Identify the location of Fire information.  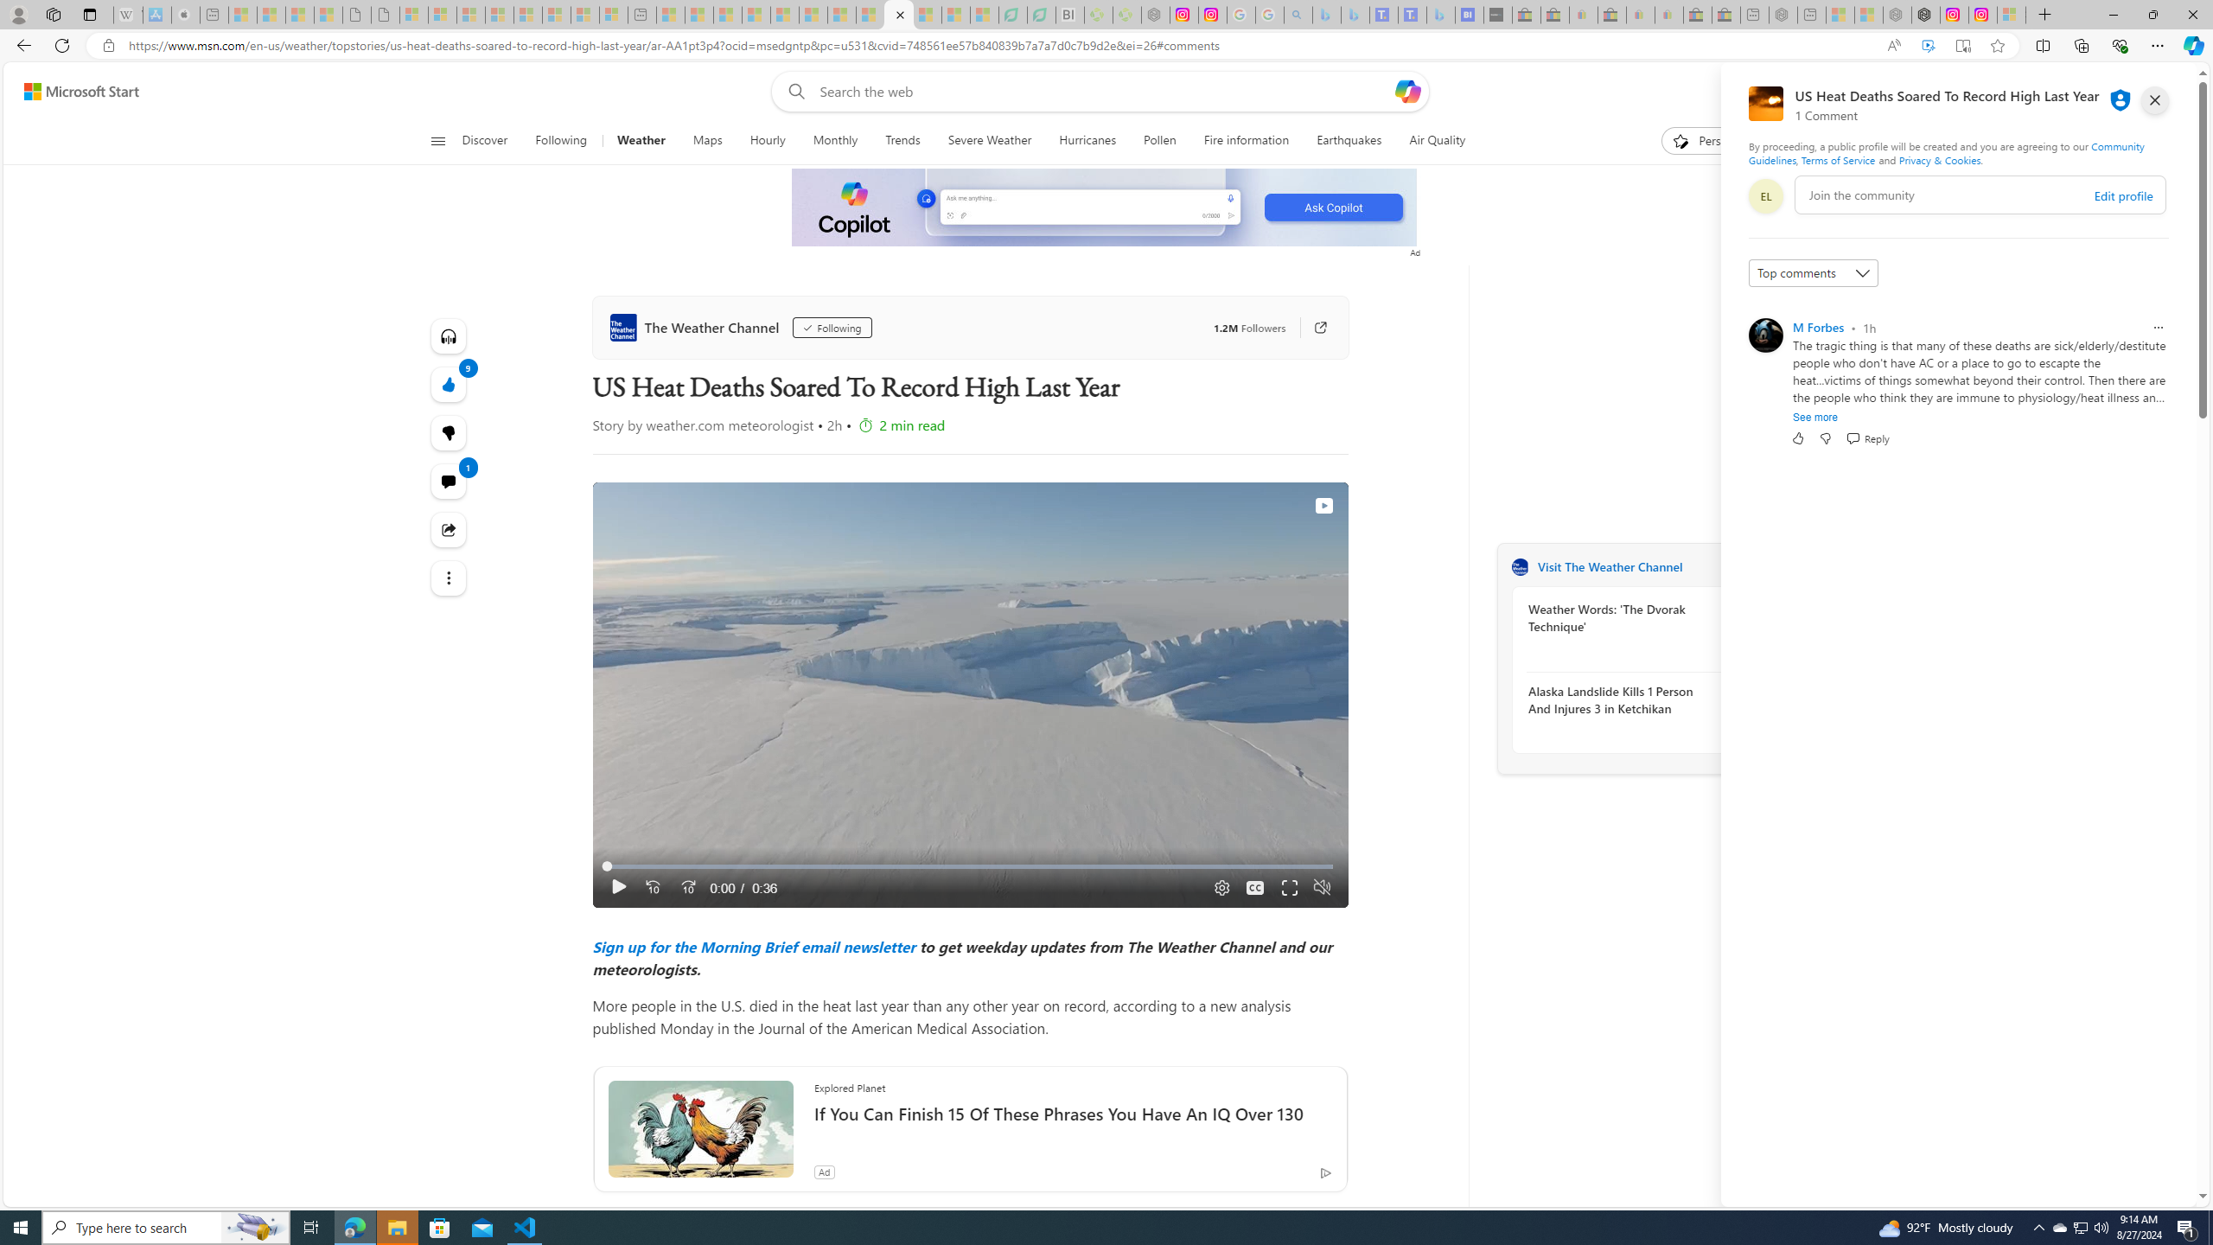
(1247, 141).